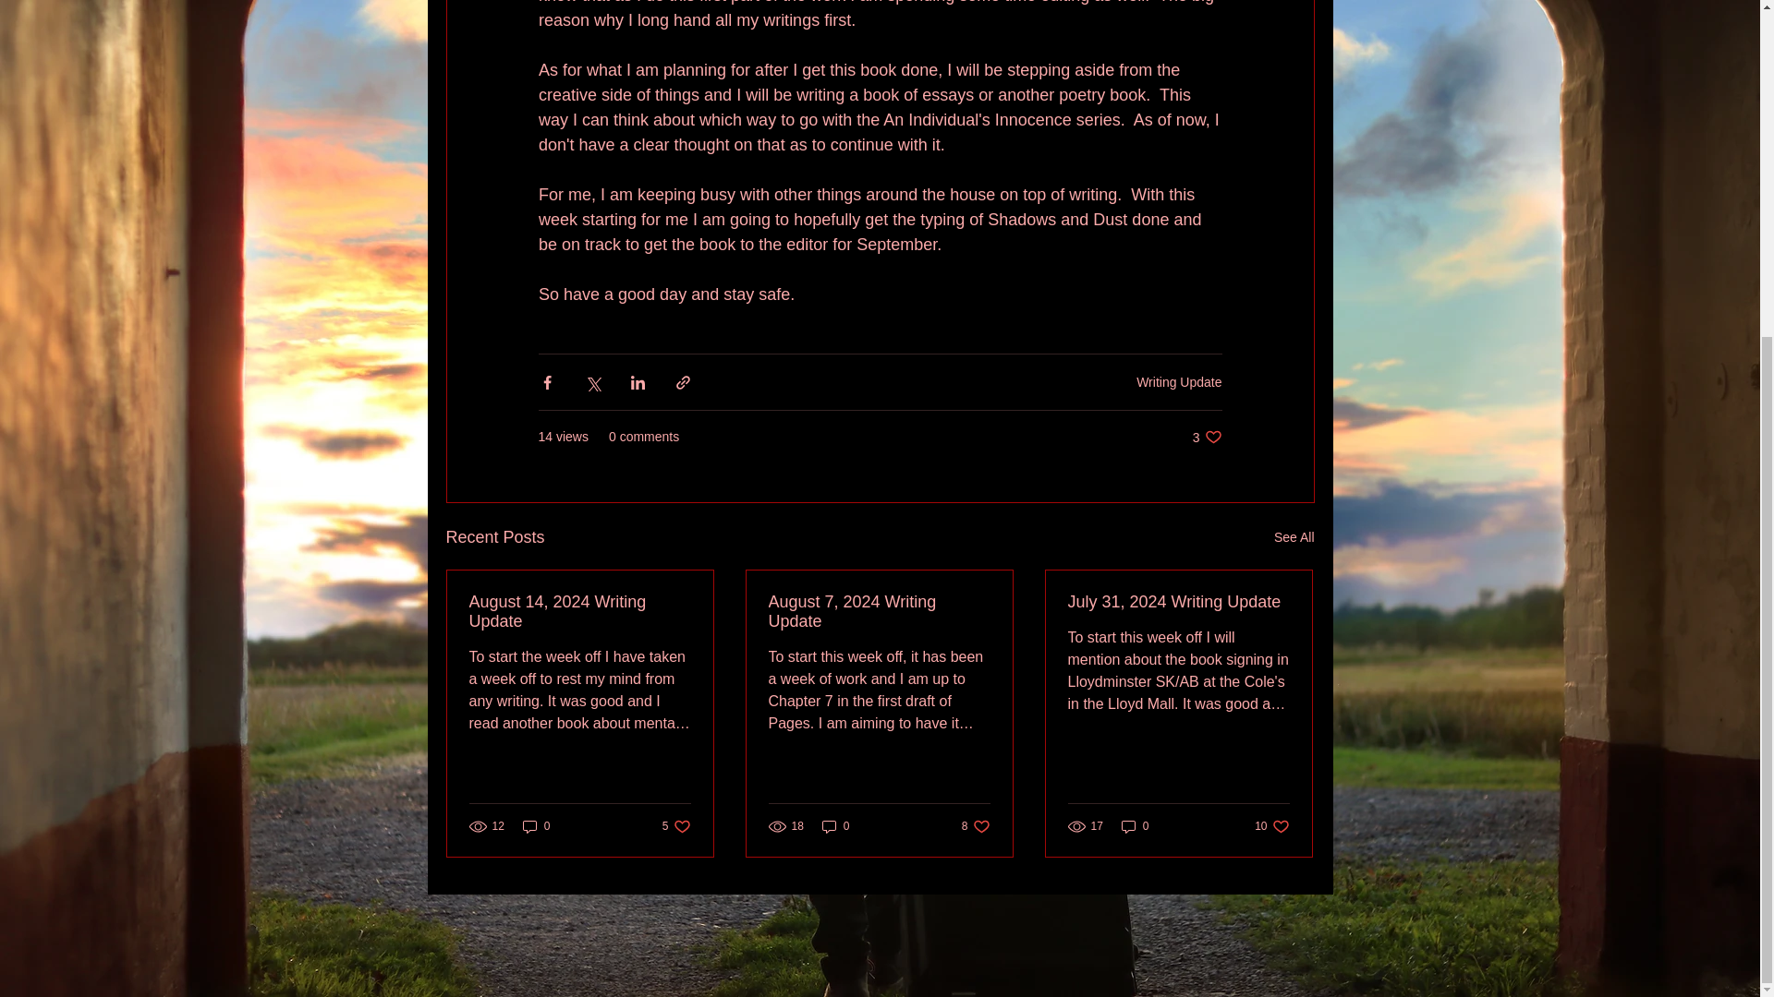 This screenshot has width=1774, height=997. I want to click on July 31, 2024 Writing Update, so click(976, 826).